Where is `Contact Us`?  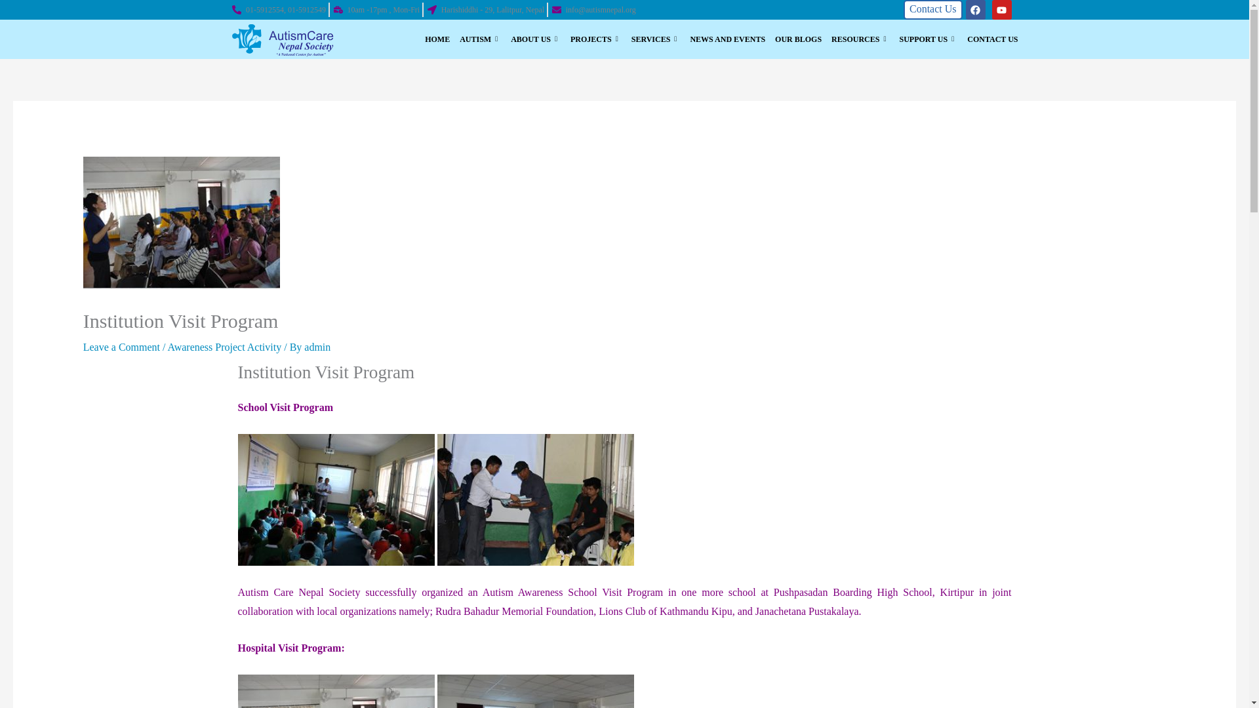
Contact Us is located at coordinates (933, 10).